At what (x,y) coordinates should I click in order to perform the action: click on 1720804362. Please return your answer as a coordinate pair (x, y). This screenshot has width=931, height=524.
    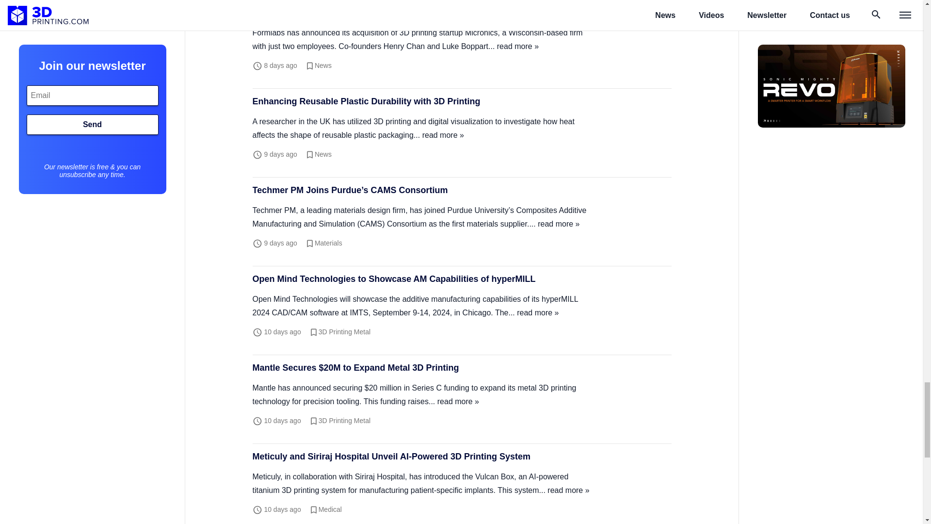
    Looking at the image, I should click on (280, 154).